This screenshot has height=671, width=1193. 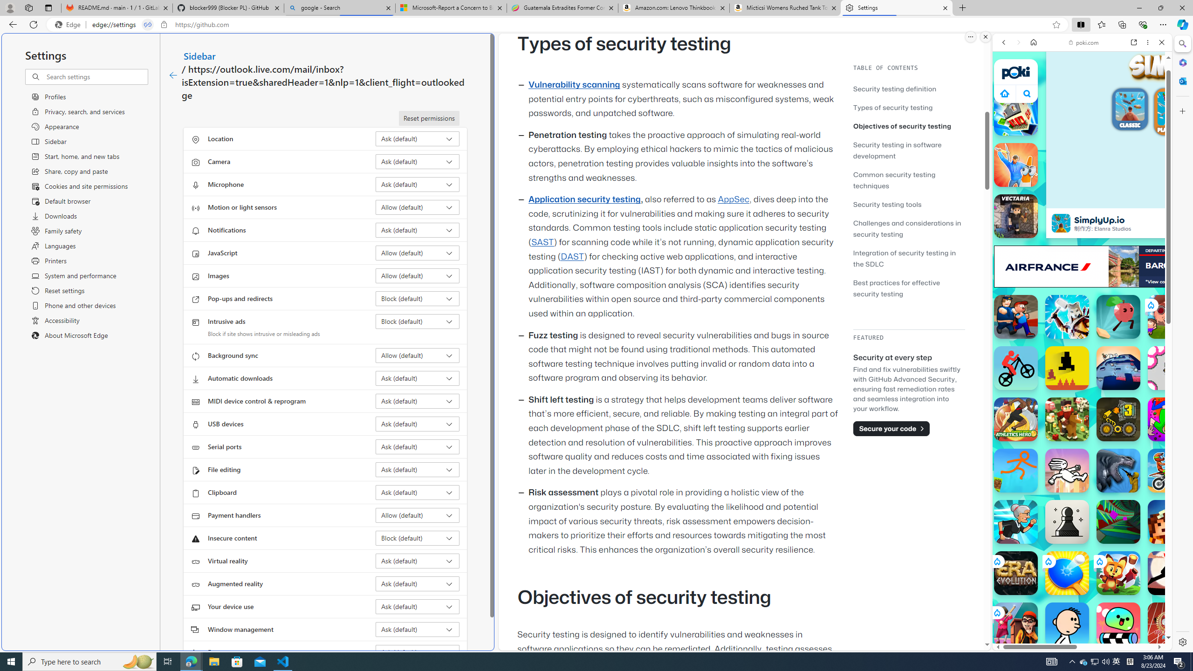 I want to click on JollyWorld JollyWorld, so click(x=1170, y=419).